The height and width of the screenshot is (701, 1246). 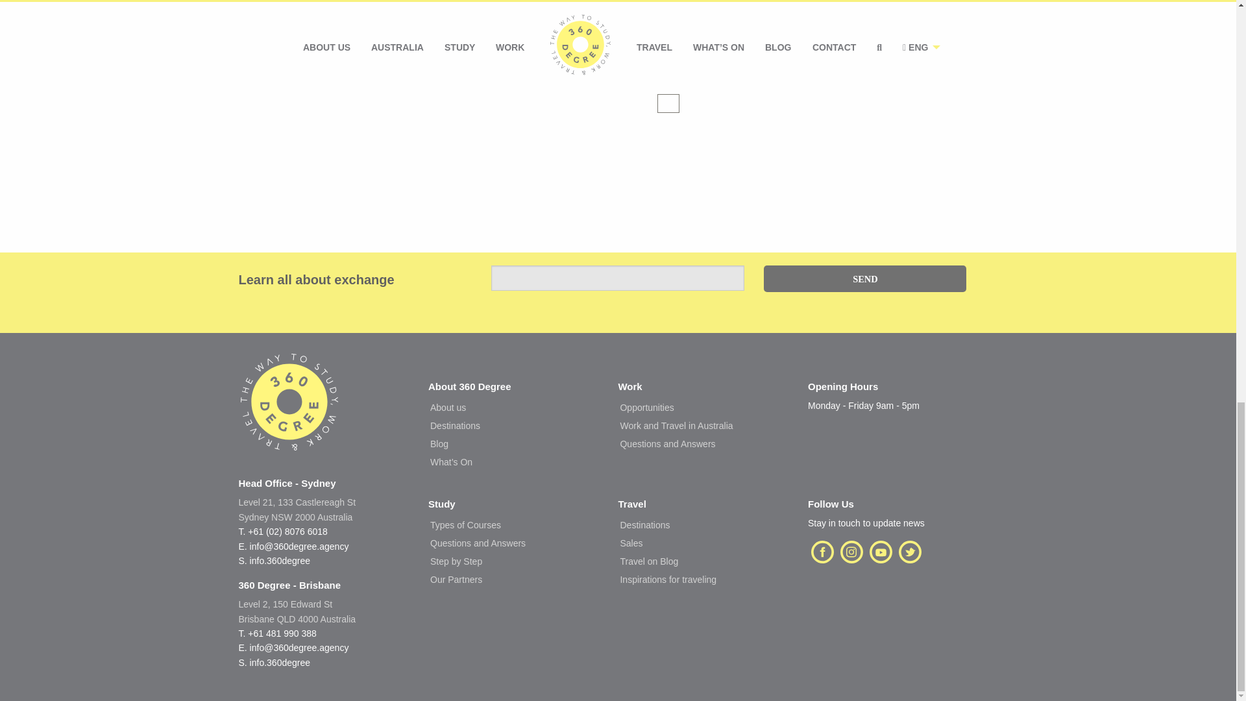 What do you see at coordinates (864, 279) in the screenshot?
I see `Send` at bounding box center [864, 279].